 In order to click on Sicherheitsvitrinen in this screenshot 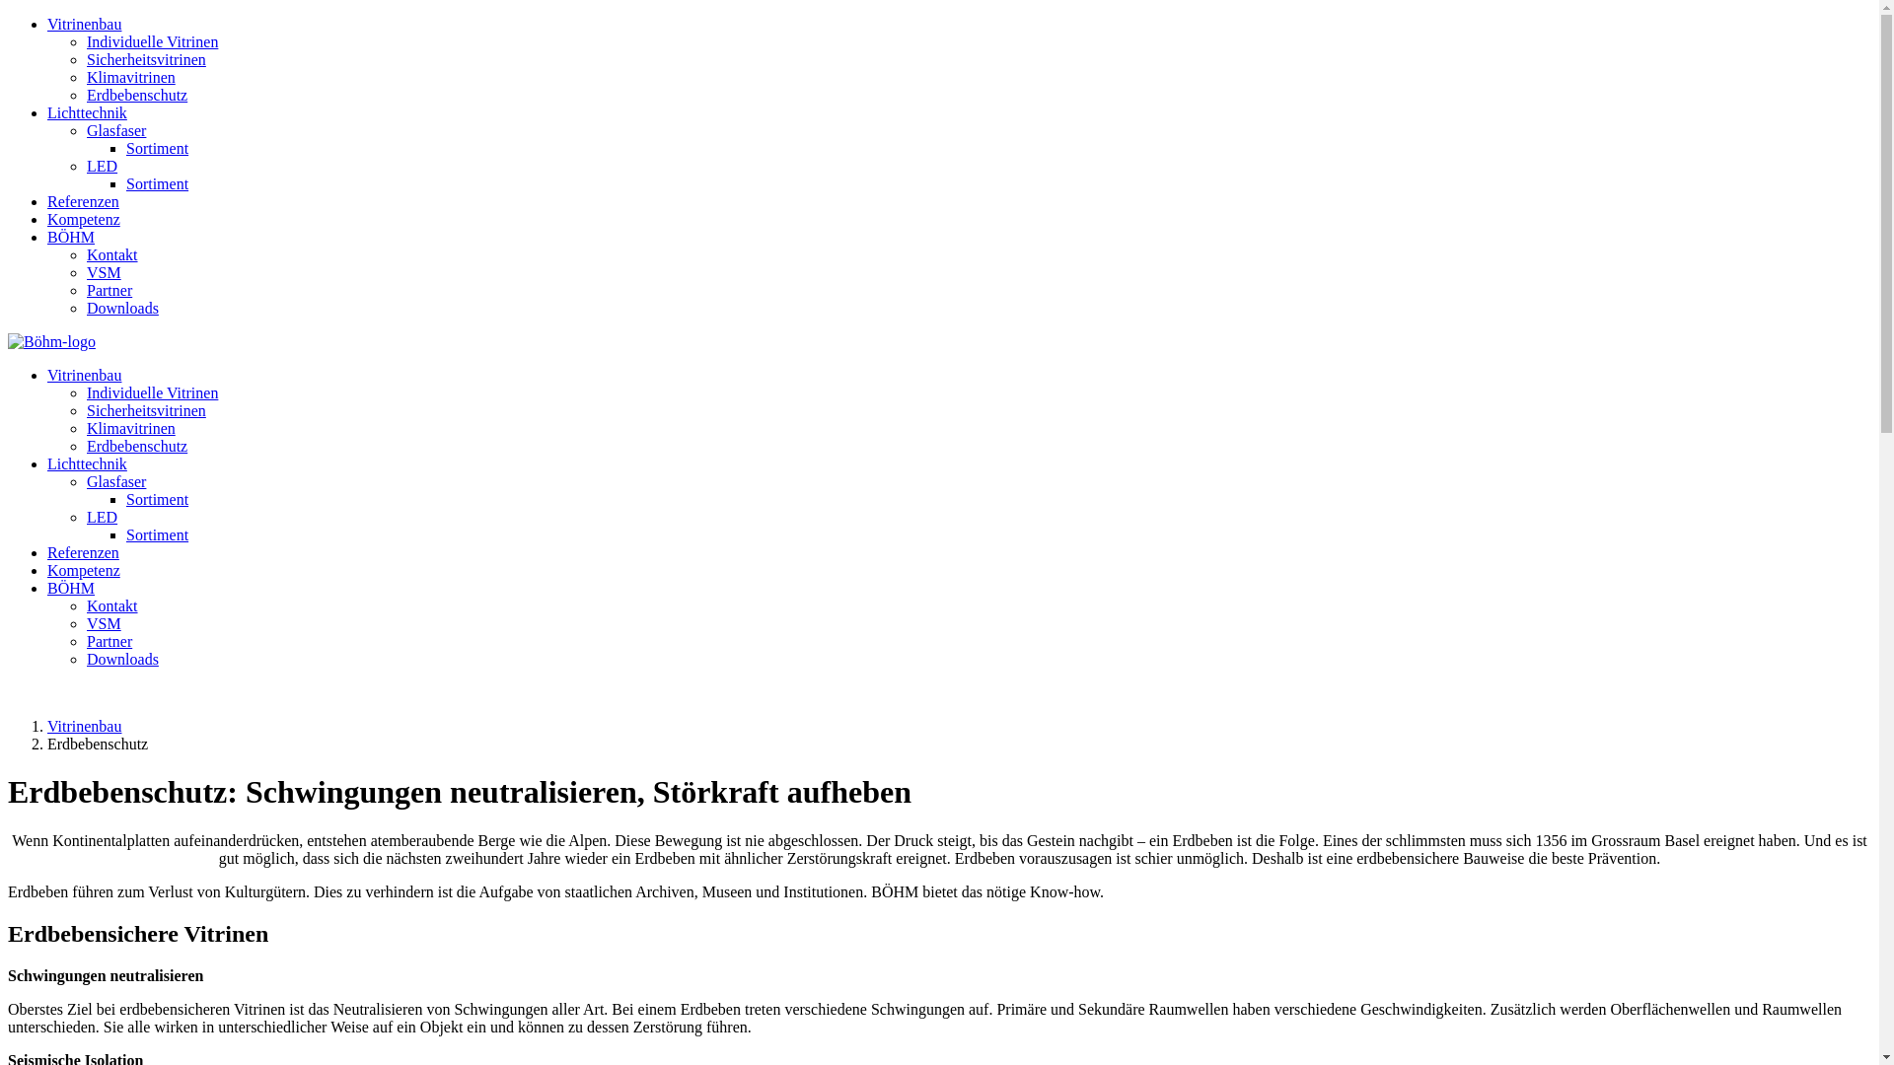, I will do `click(146, 59)`.